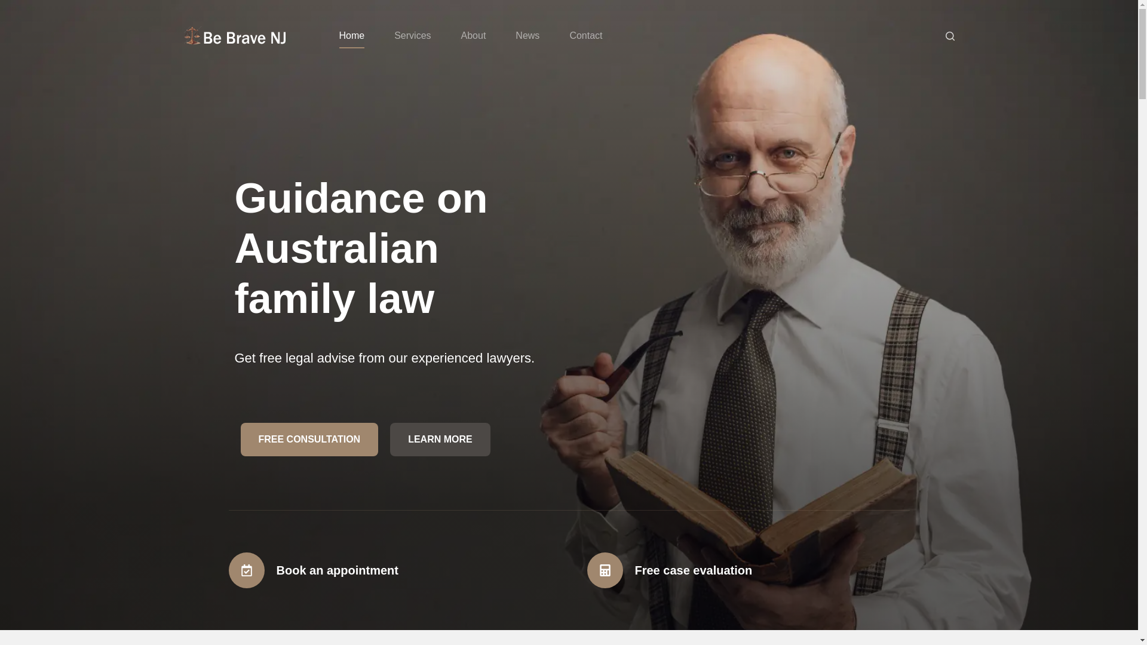 The height and width of the screenshot is (645, 1147). Describe the element at coordinates (440, 440) in the screenshot. I see `LEARN MORE` at that location.